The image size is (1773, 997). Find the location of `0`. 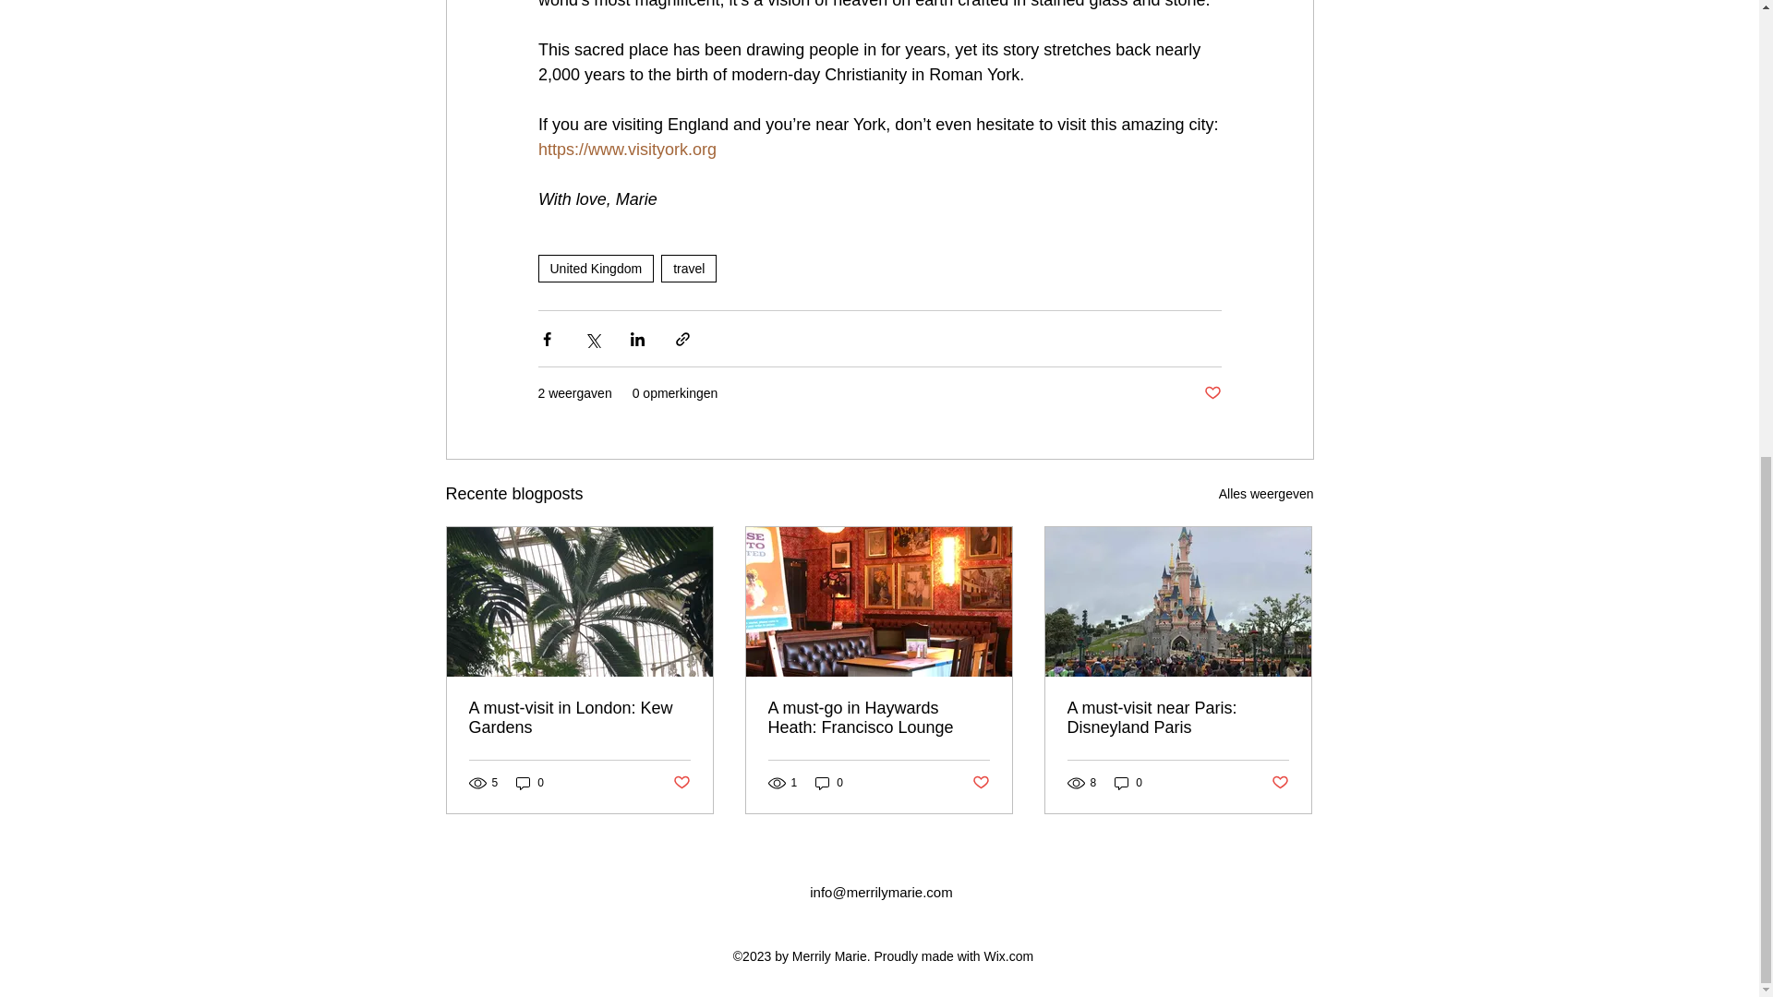

0 is located at coordinates (530, 783).